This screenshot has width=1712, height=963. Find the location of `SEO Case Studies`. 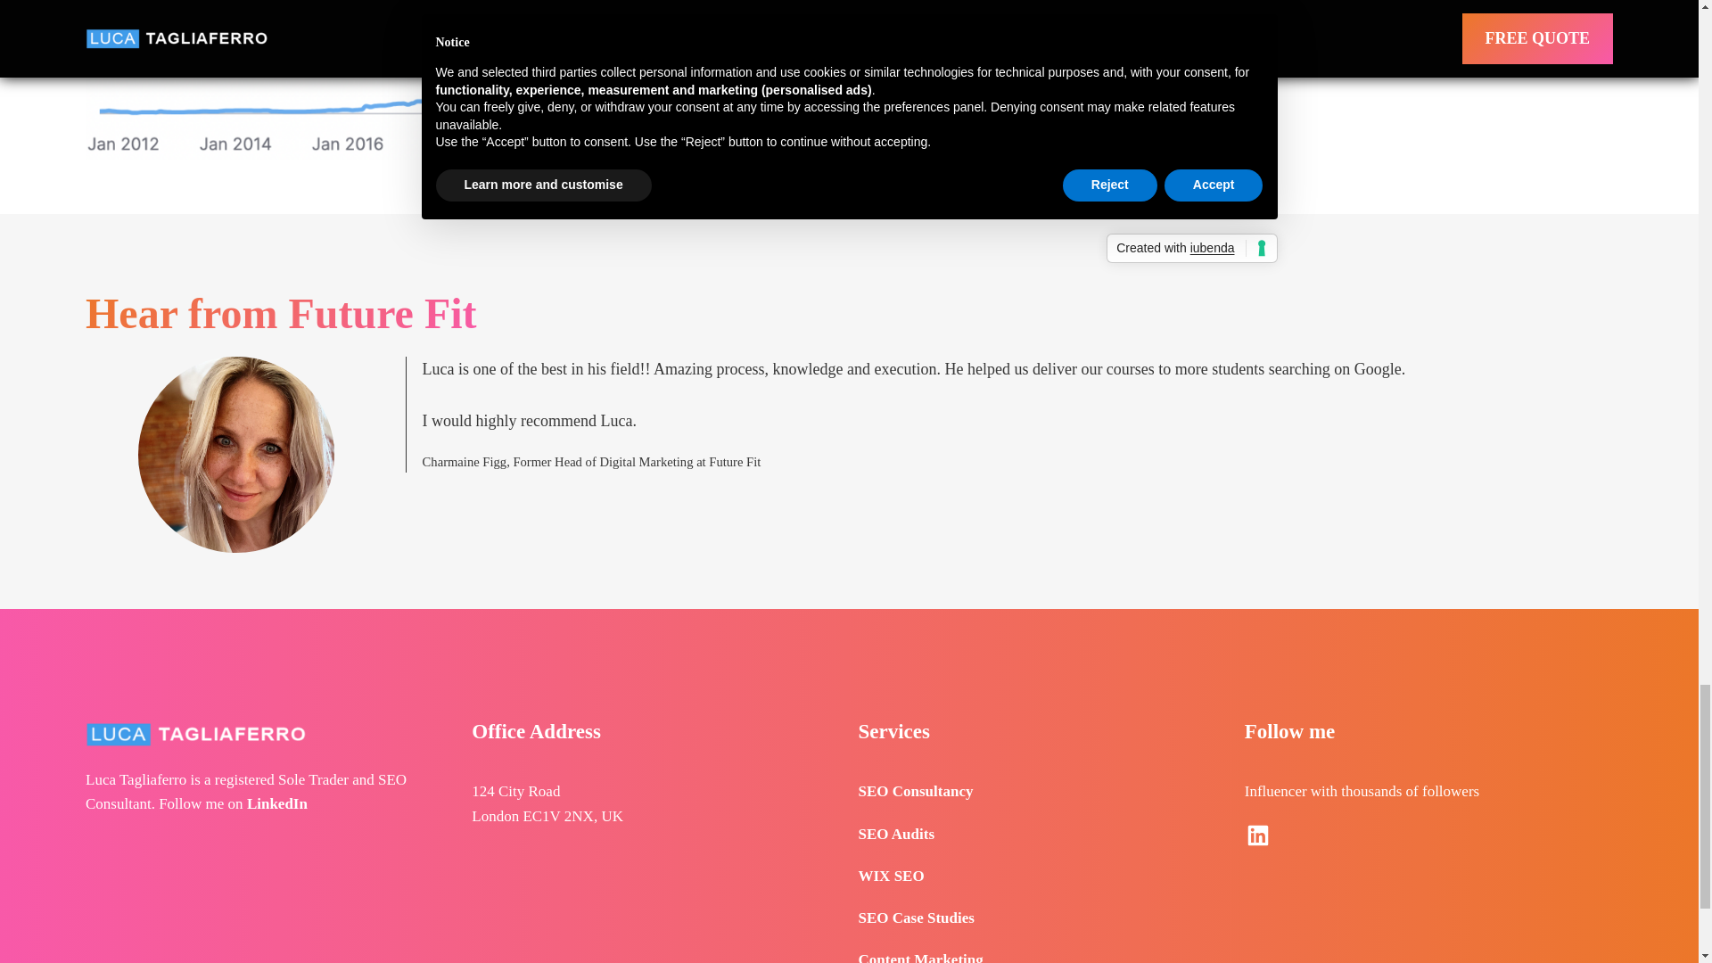

SEO Case Studies is located at coordinates (915, 917).